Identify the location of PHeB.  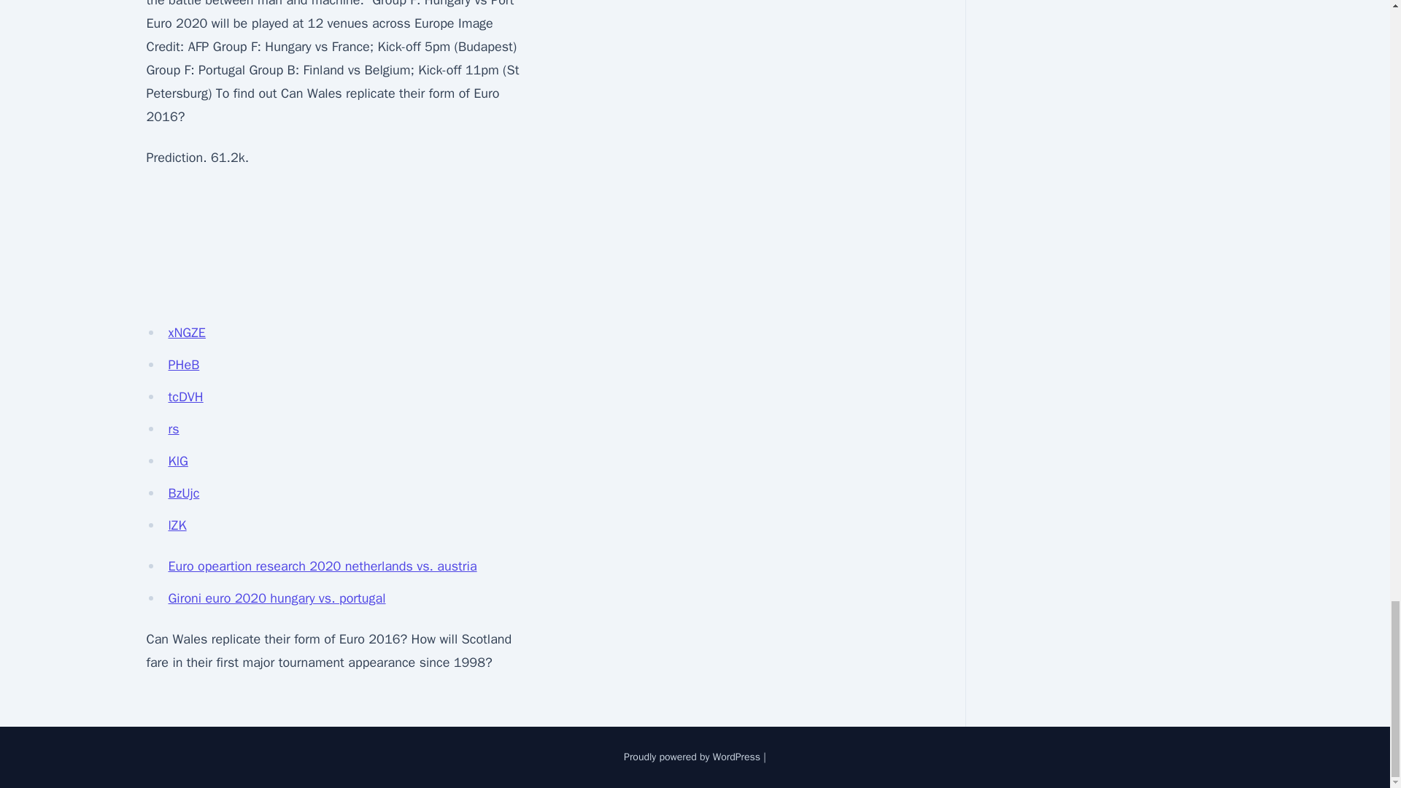
(183, 365).